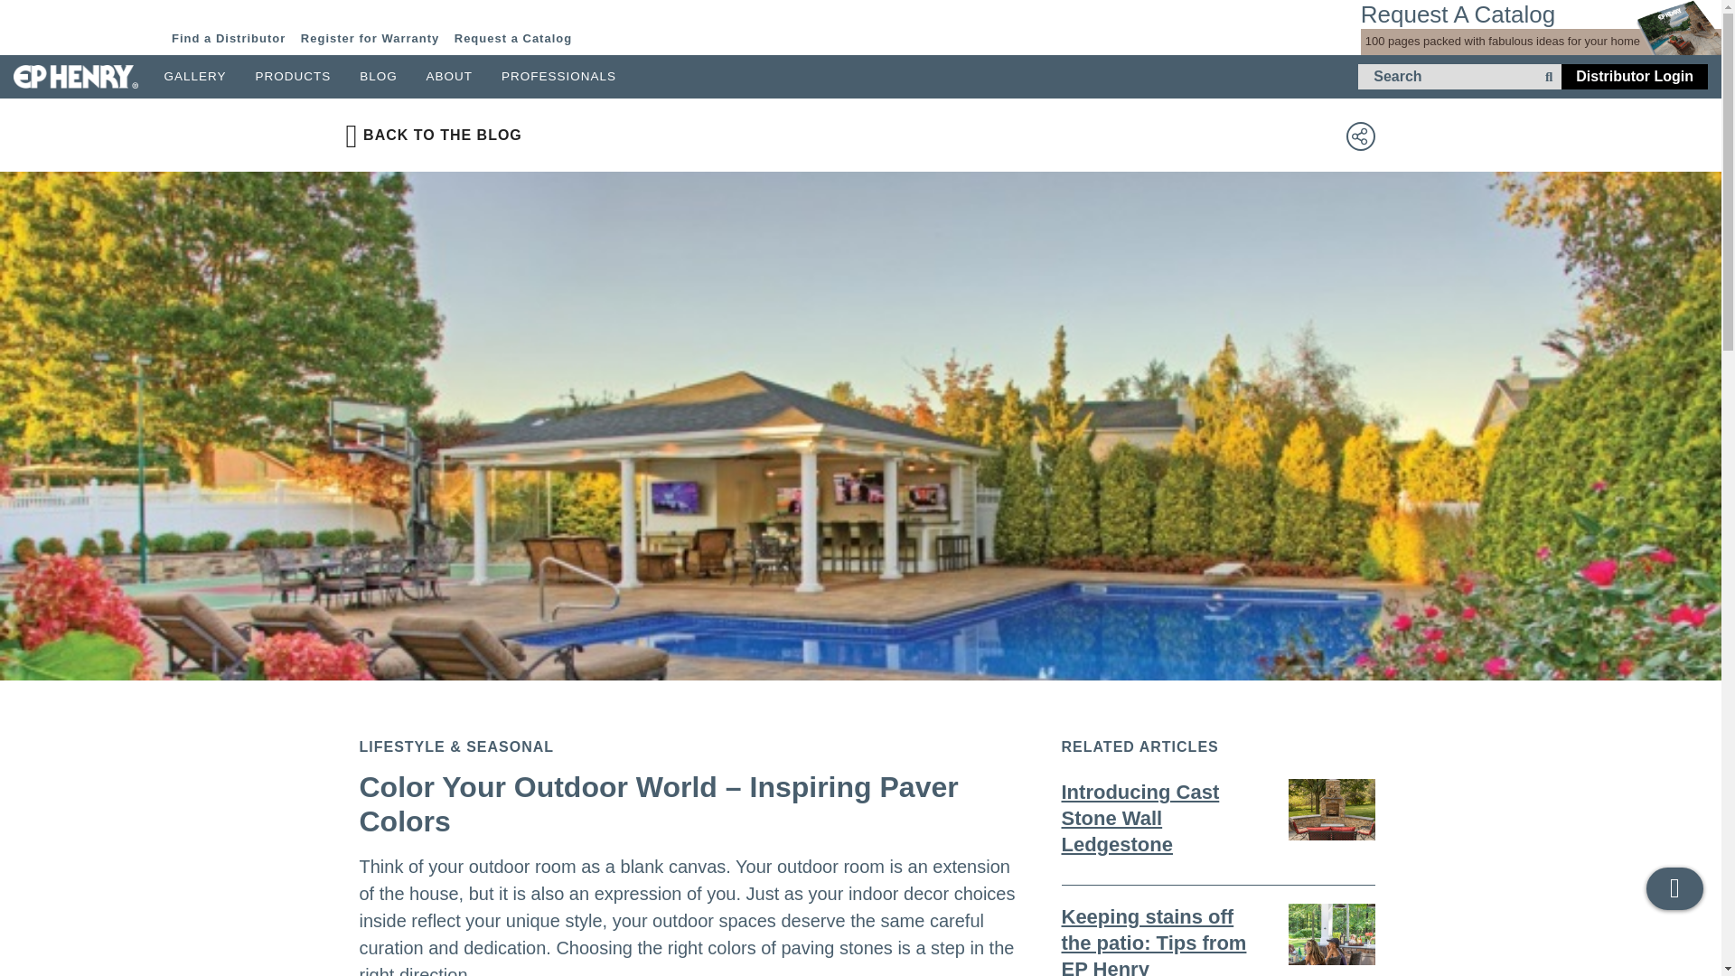 This screenshot has width=1735, height=976. What do you see at coordinates (450, 76) in the screenshot?
I see `ABOUT` at bounding box center [450, 76].